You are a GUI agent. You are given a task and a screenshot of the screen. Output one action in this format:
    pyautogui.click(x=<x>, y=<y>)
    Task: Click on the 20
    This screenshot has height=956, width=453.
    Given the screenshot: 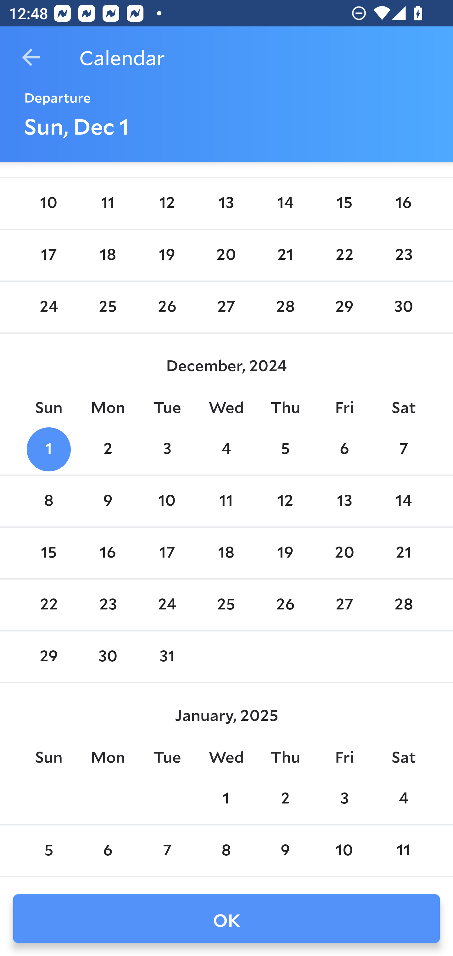 What is the action you would take?
    pyautogui.click(x=226, y=255)
    